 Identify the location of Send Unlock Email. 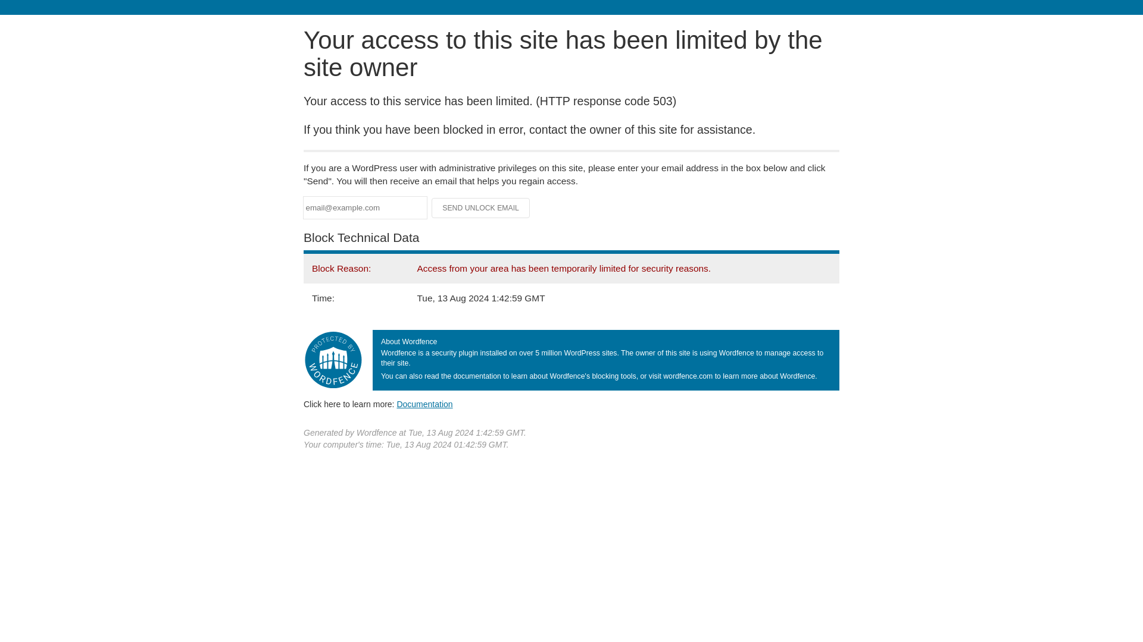
(481, 208).